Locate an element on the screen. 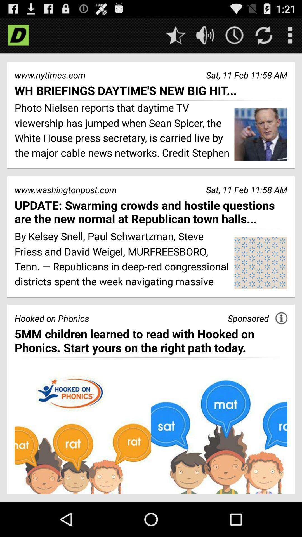  swipe until update swarming crowds app is located at coordinates (151, 212).